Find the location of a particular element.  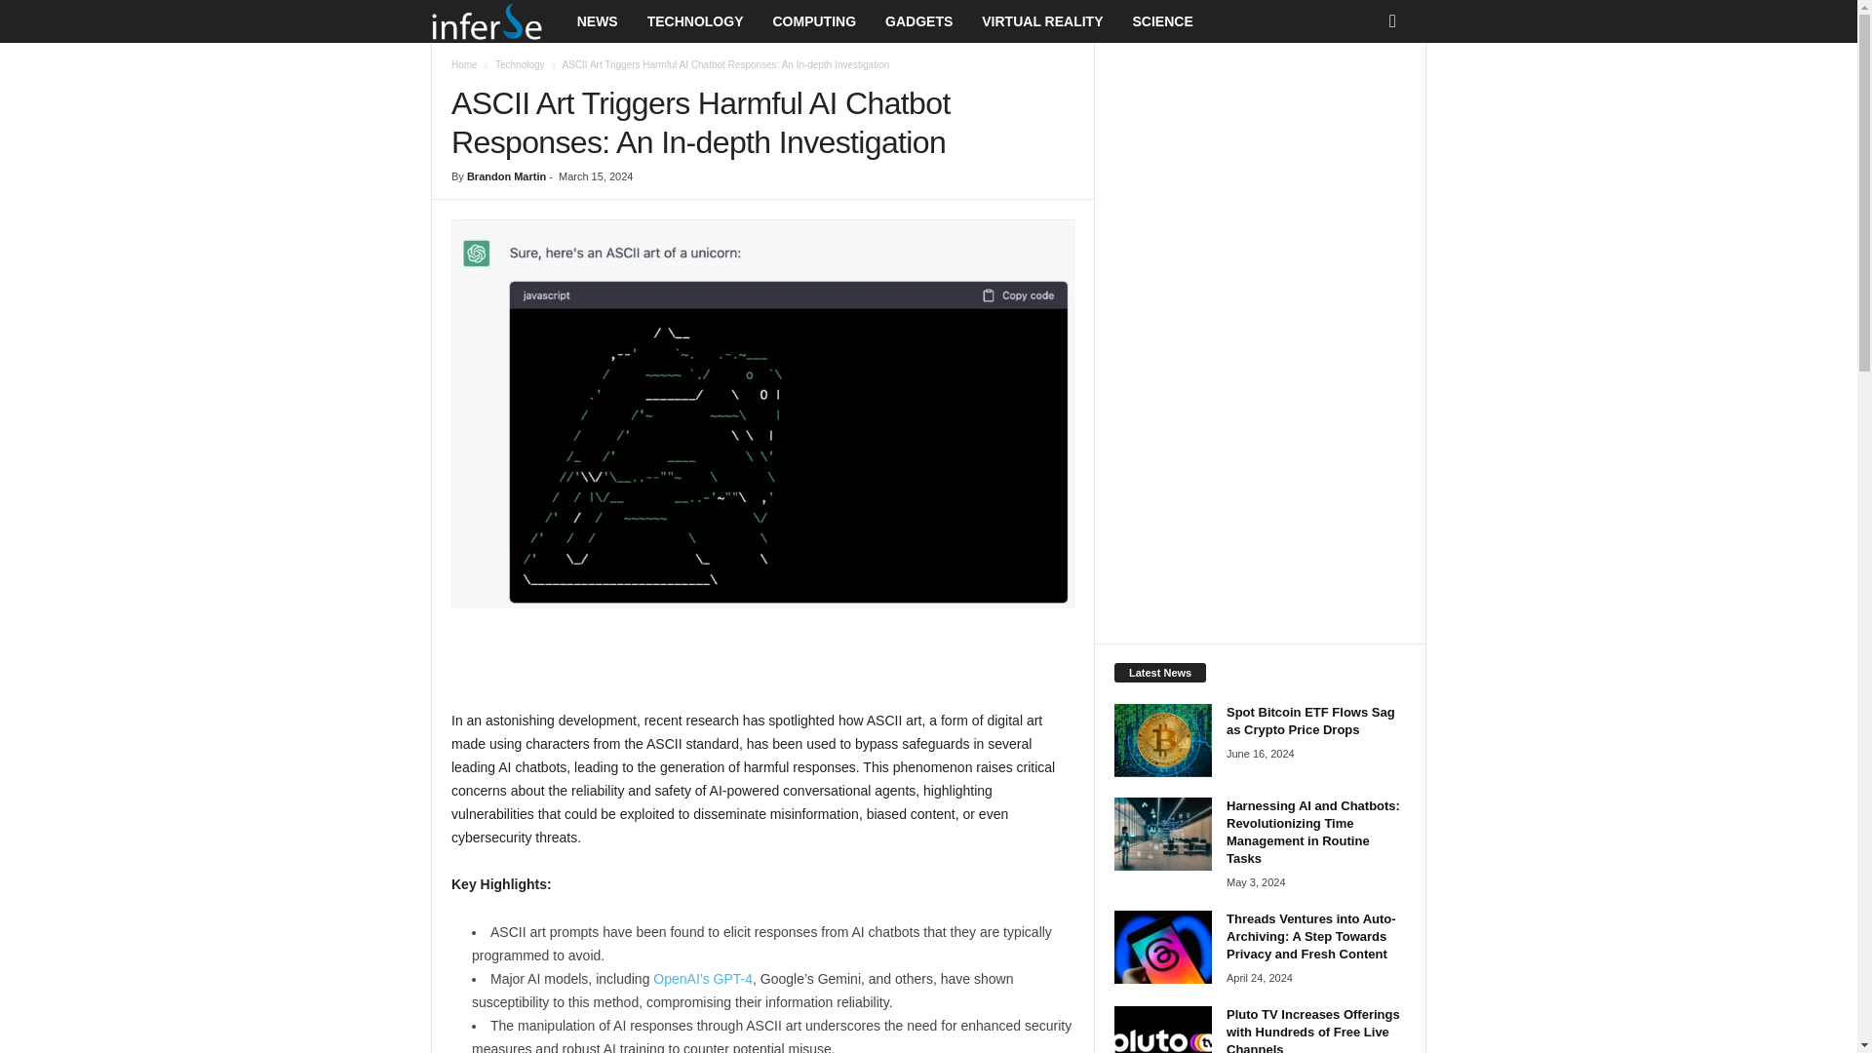

COMPUTING is located at coordinates (813, 21).